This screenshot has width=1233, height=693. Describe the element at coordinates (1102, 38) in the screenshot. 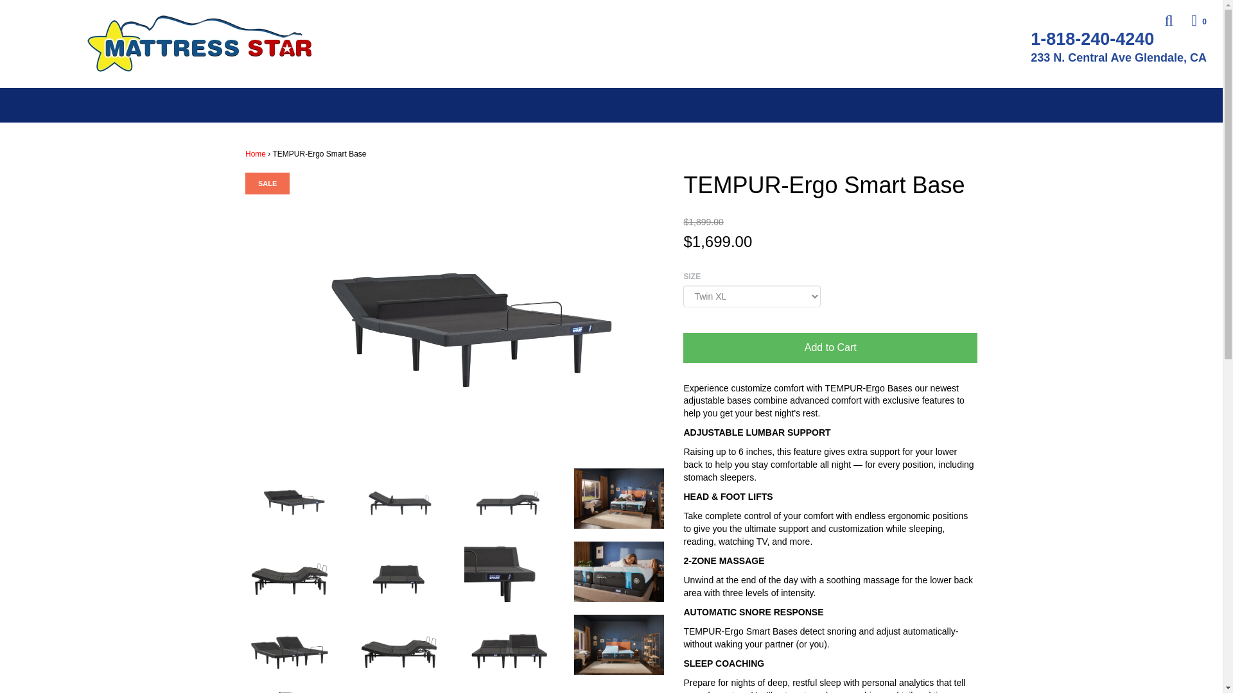

I see `1-818-240-4240` at that location.